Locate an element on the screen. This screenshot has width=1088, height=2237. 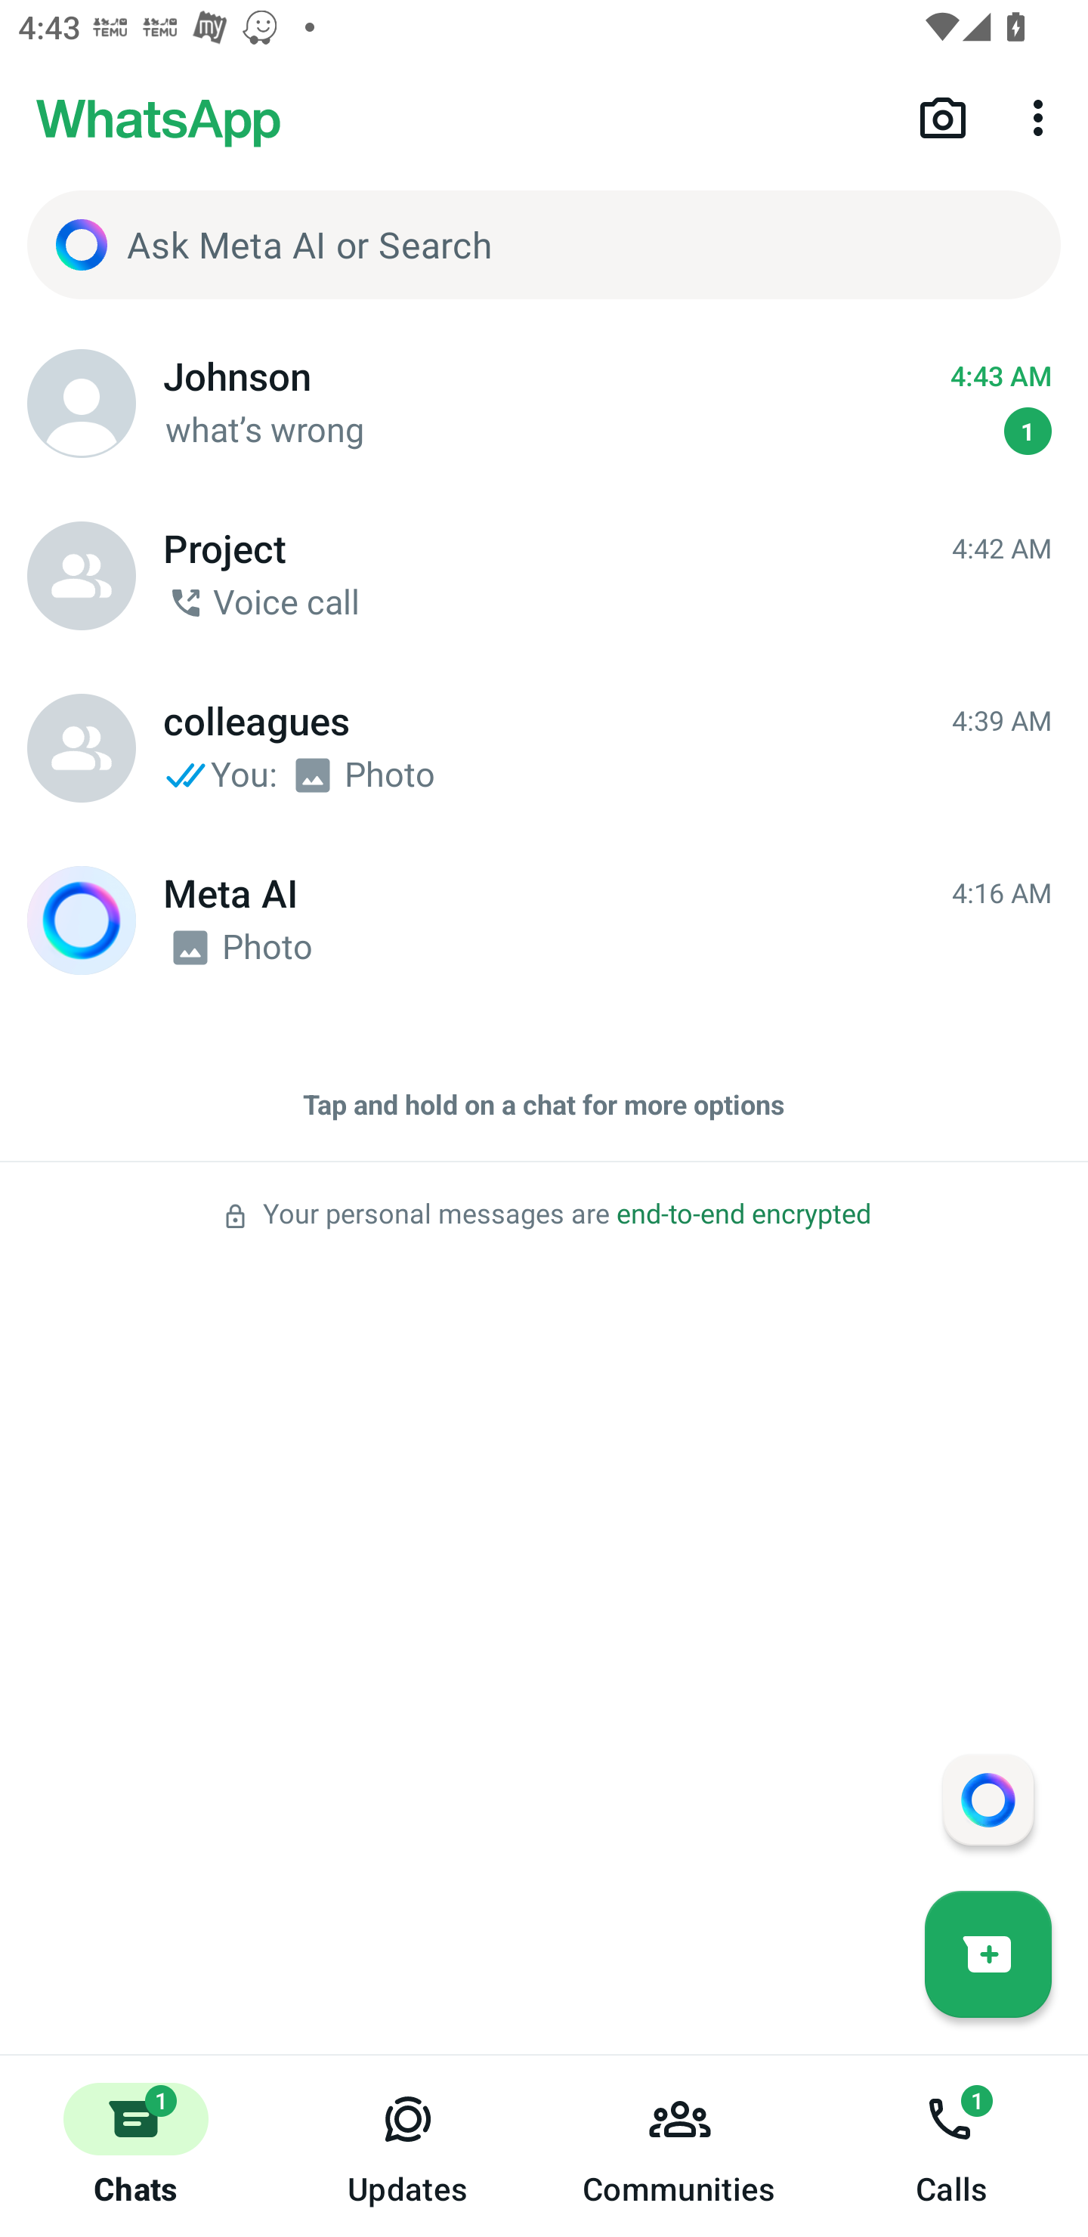
end-to-end encrypted is located at coordinates (743, 1214).